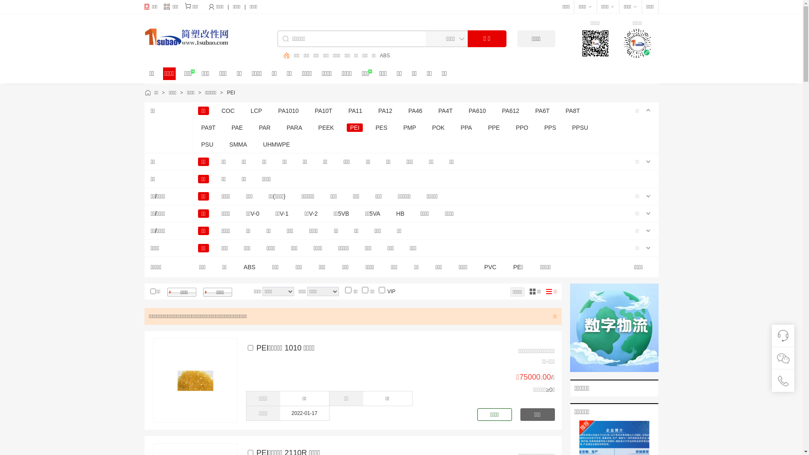  What do you see at coordinates (294, 128) in the screenshot?
I see `PARA` at bounding box center [294, 128].